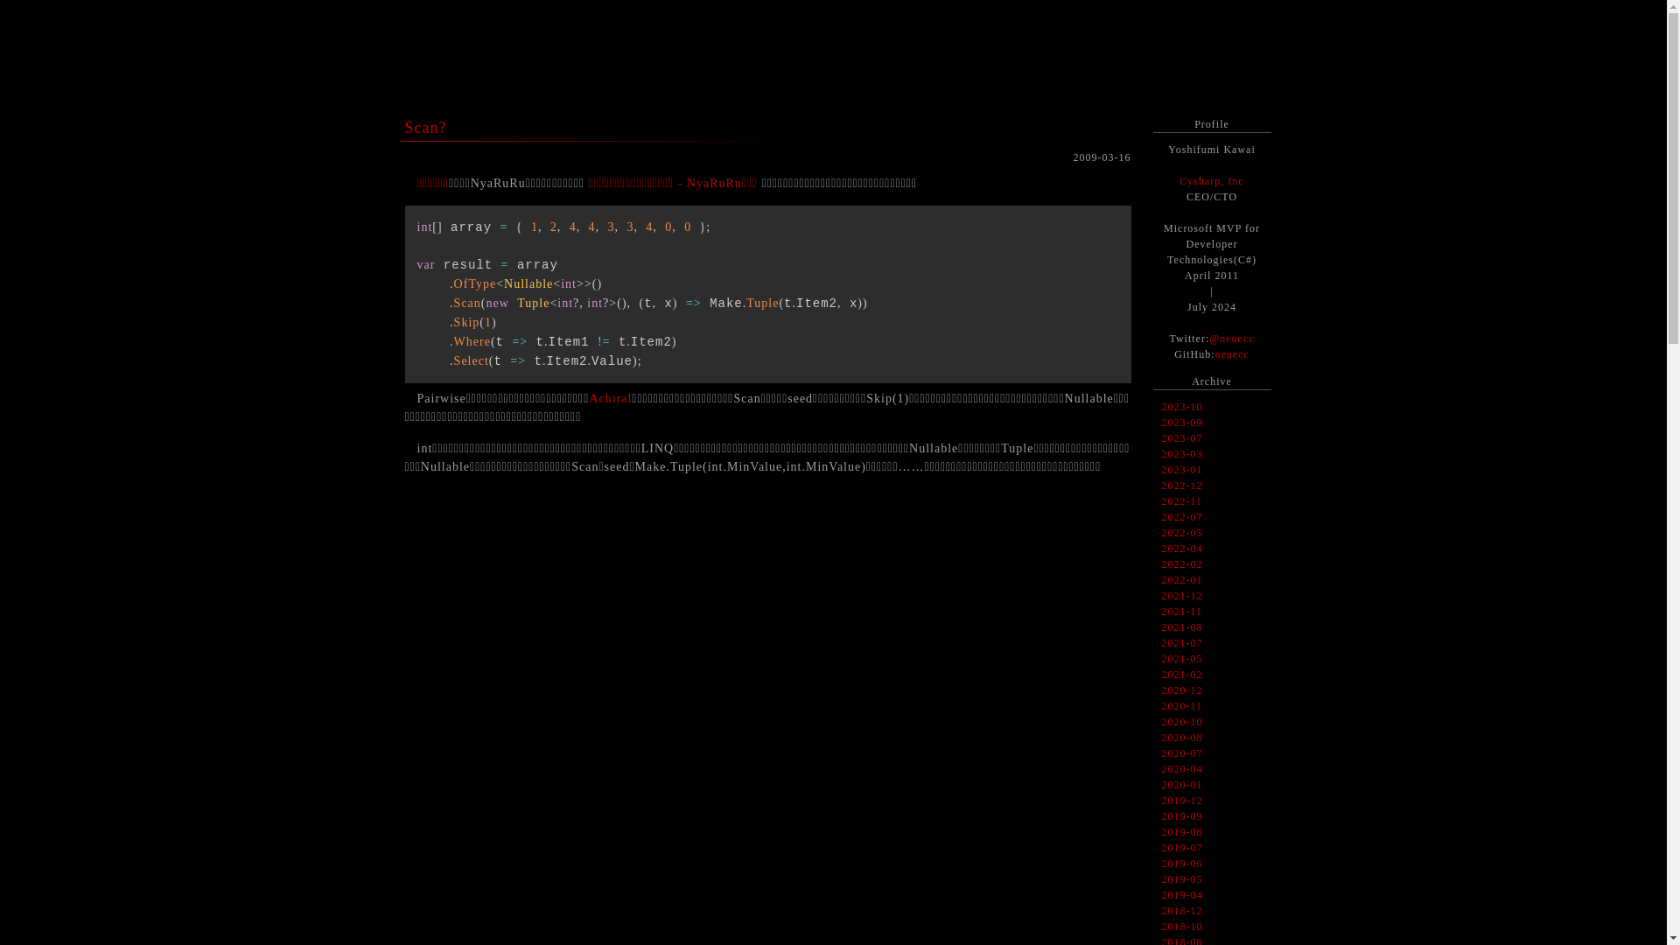  I want to click on 2022-07, so click(1183, 517).